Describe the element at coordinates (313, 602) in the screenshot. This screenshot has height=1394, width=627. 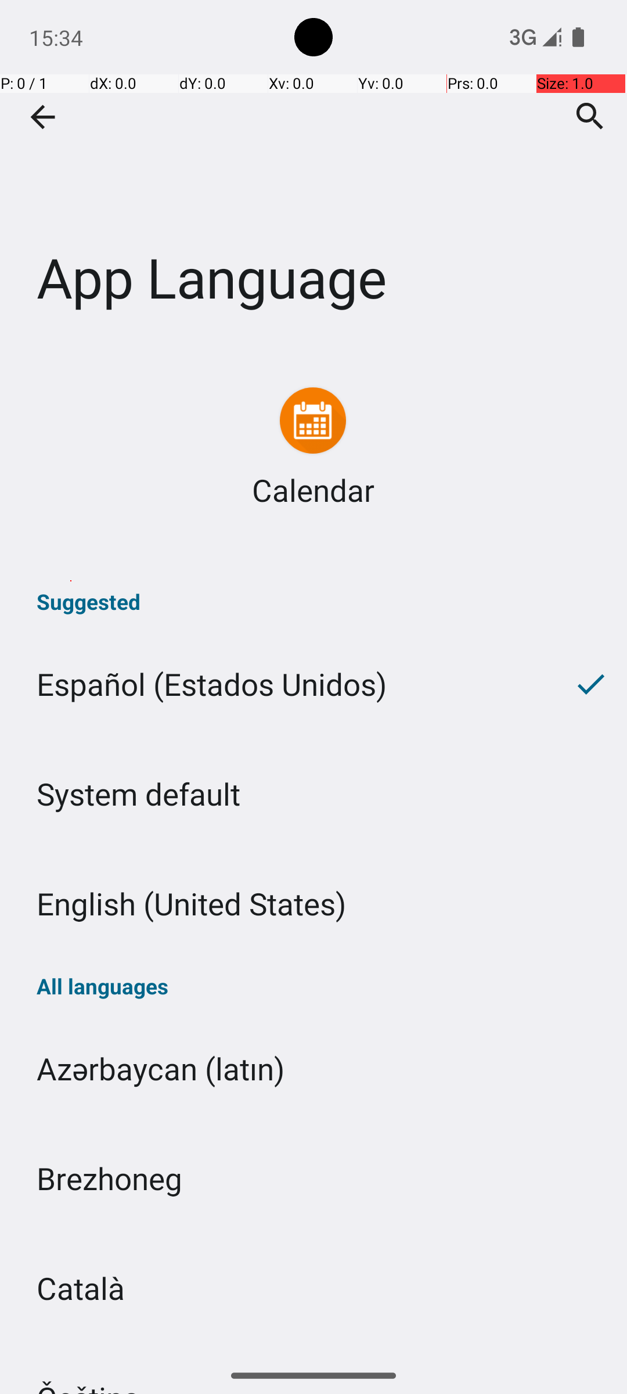
I see `Suggested` at that location.